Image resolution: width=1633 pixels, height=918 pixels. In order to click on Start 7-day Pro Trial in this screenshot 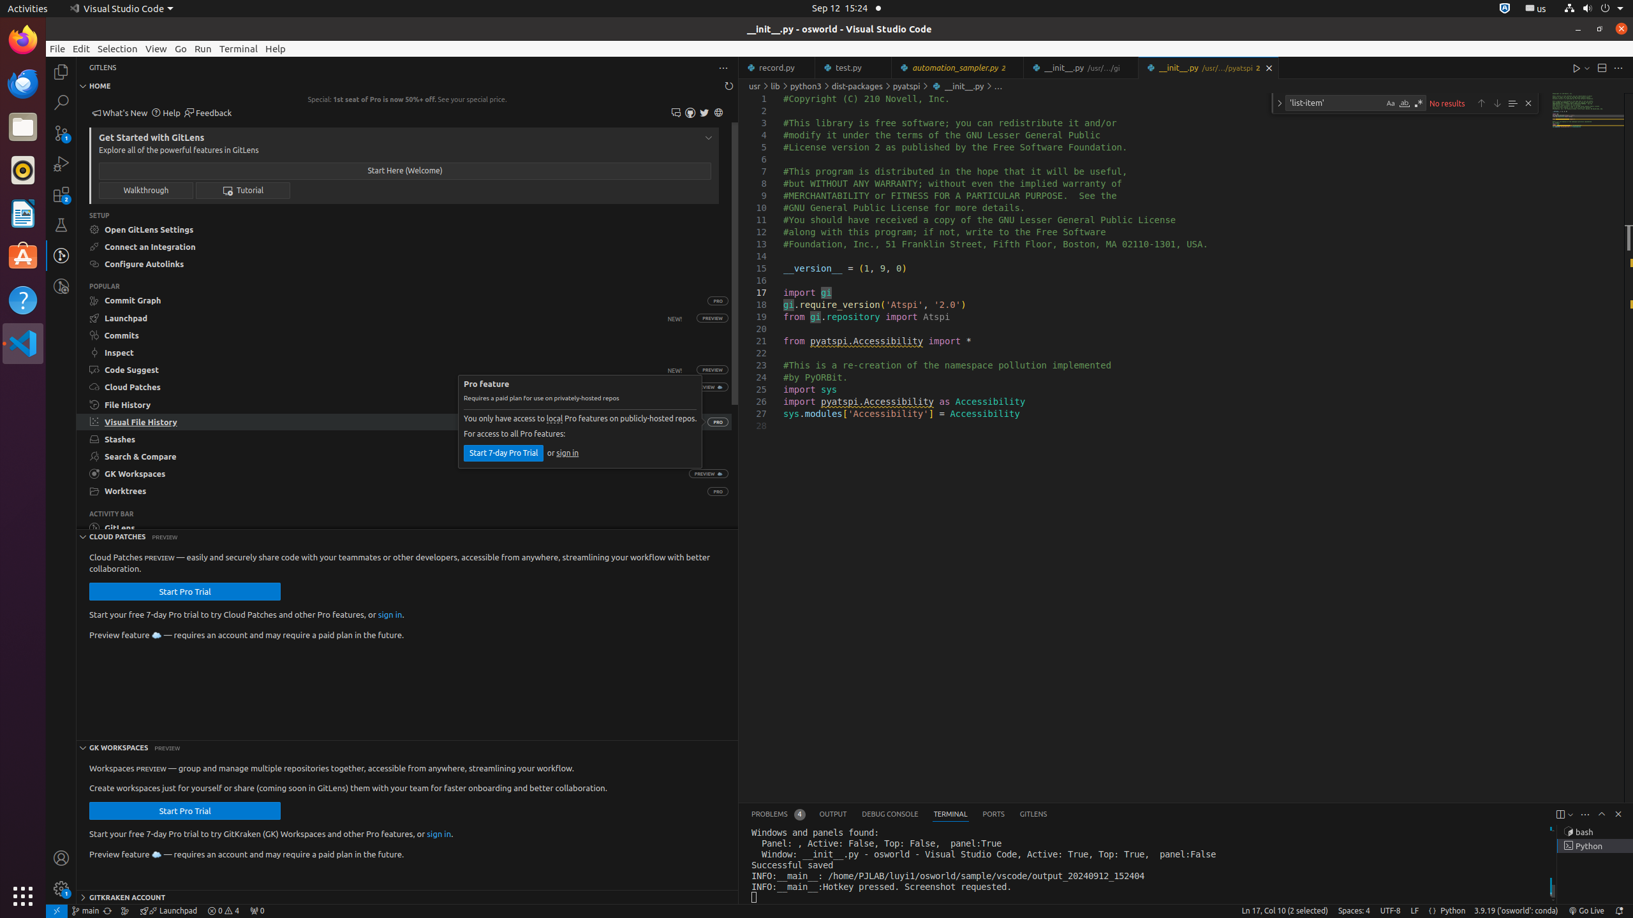, I will do `click(504, 454)`.